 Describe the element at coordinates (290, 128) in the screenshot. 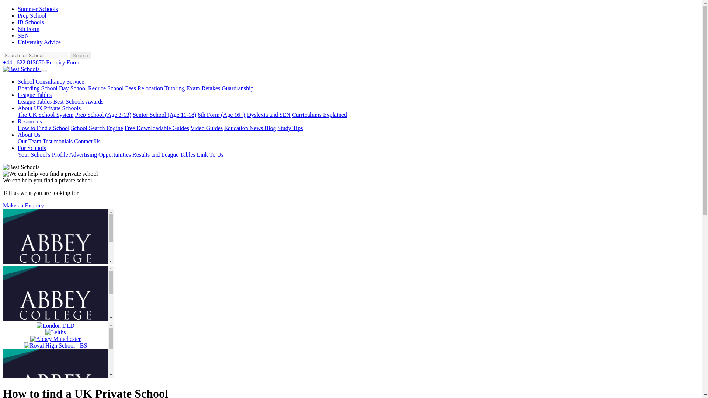

I see `Study Tips` at that location.